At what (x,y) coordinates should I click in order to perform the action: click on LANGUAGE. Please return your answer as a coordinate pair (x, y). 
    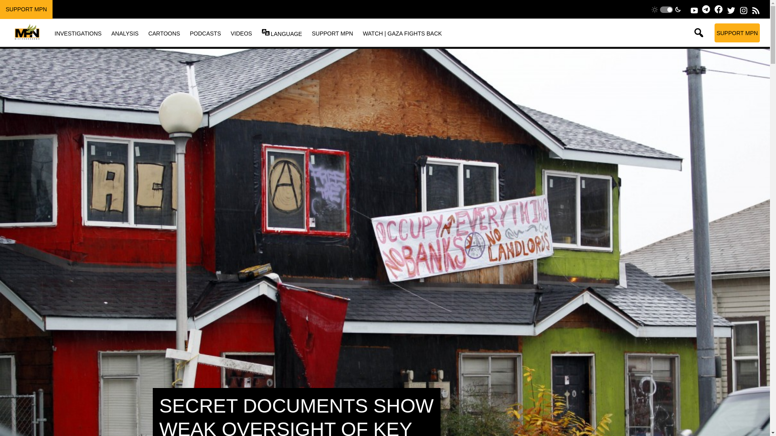
    Looking at the image, I should click on (286, 34).